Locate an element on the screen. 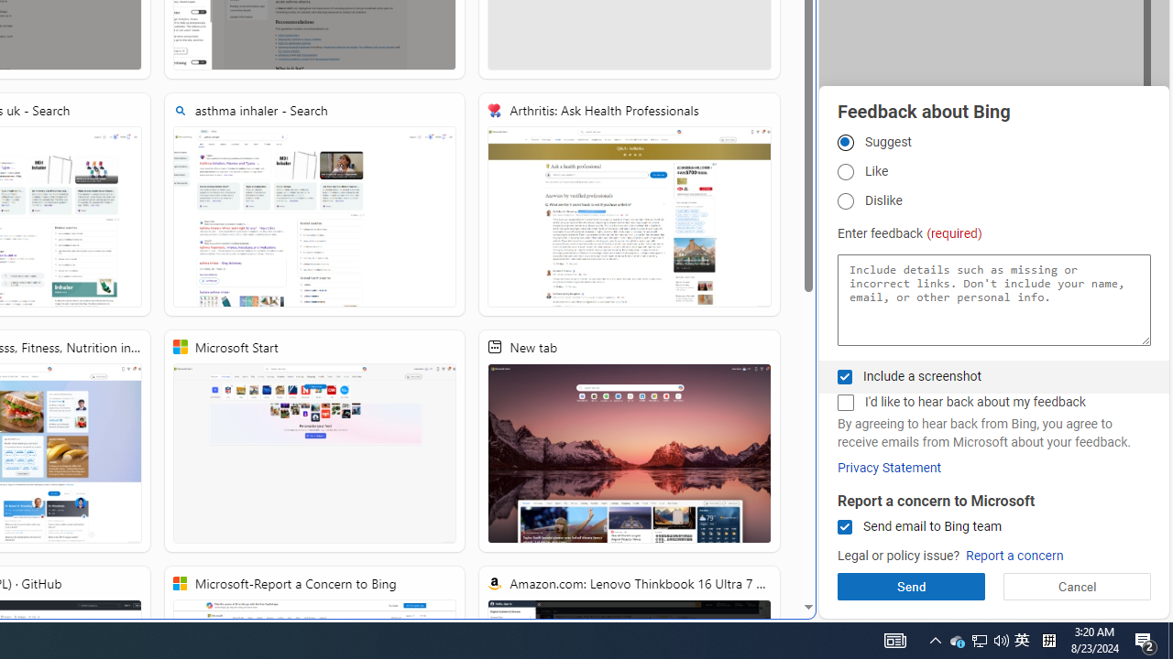 The height and width of the screenshot is (659, 1173). I'd like to hear back about my feedback is located at coordinates (845, 403).